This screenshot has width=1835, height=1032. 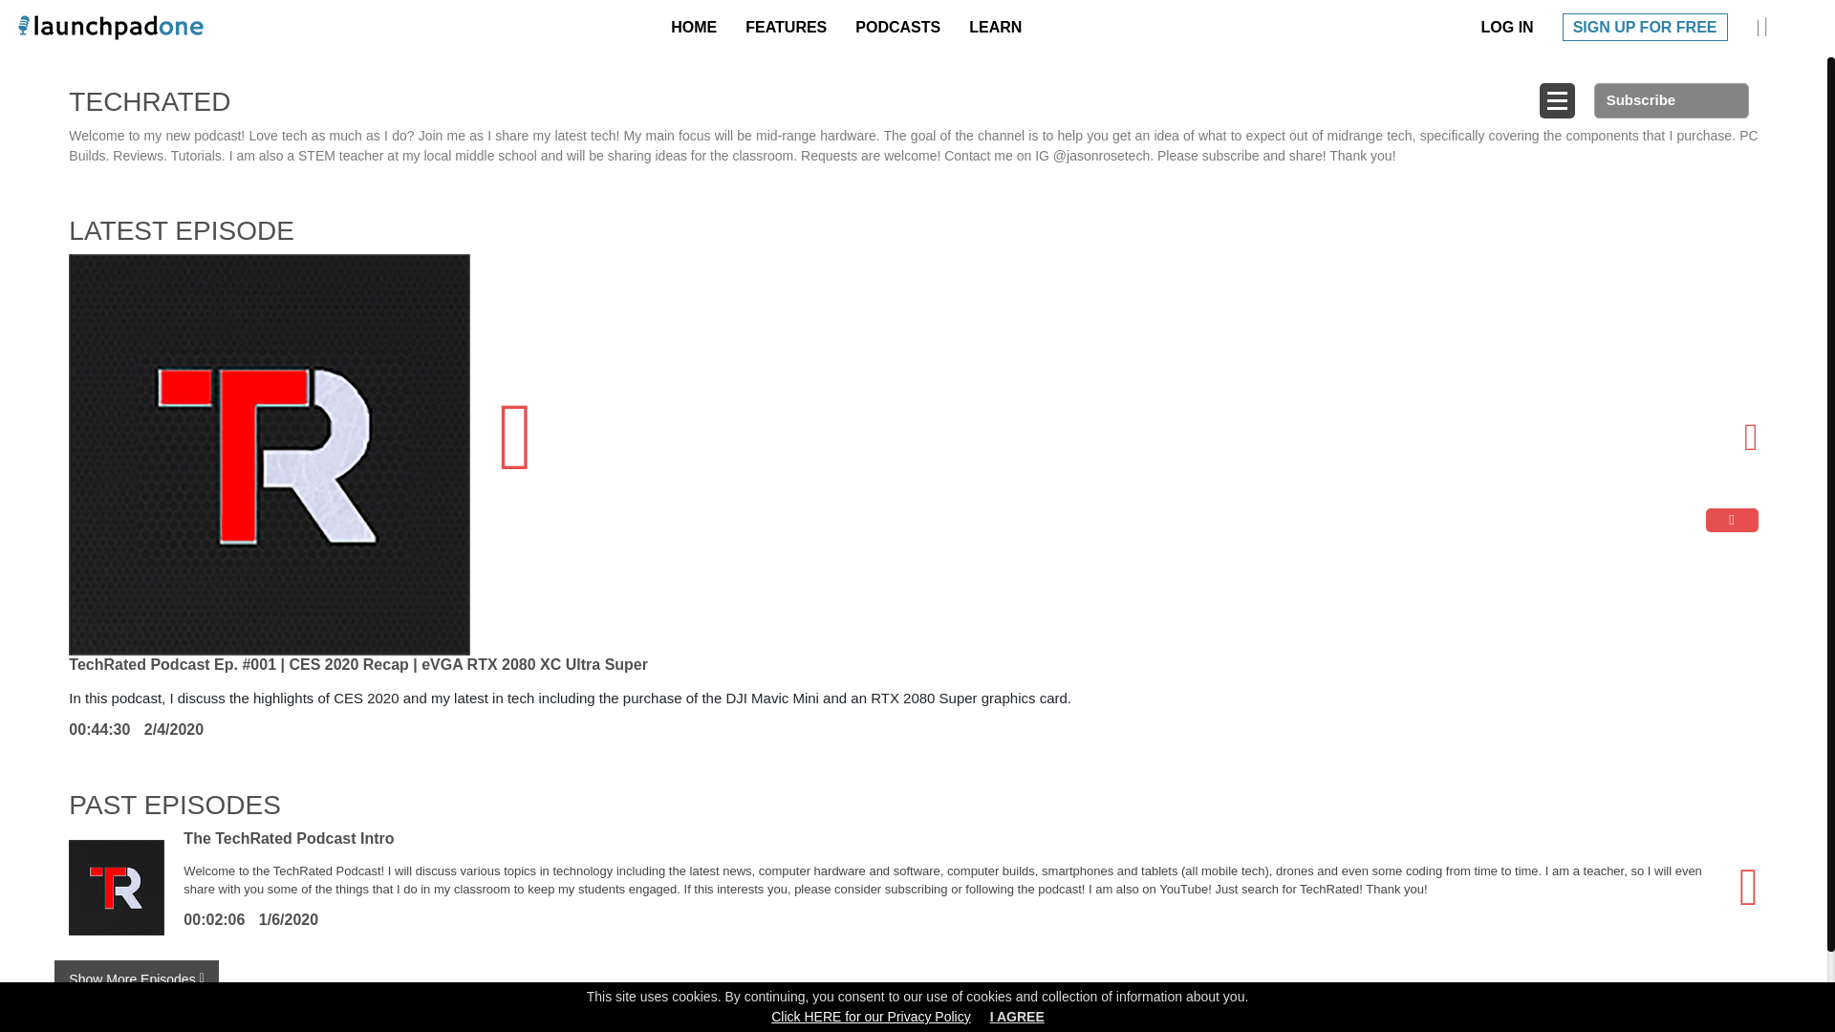 What do you see at coordinates (1646, 27) in the screenshot?
I see `SIGN UP FOR FREE` at bounding box center [1646, 27].